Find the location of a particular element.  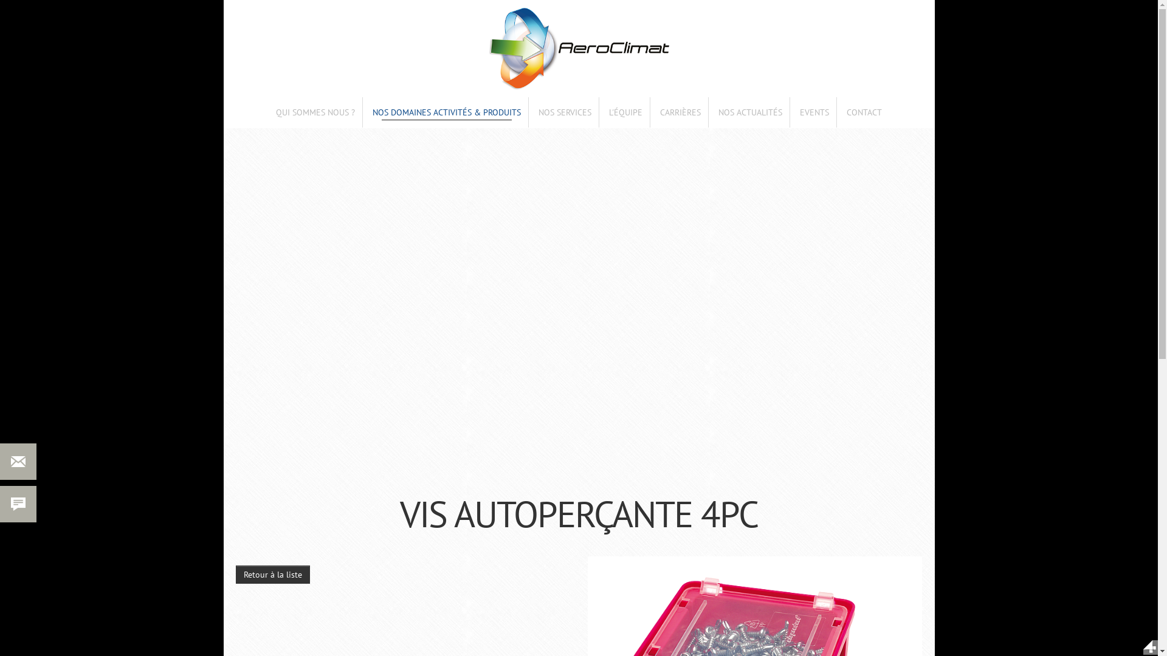

EVENTS is located at coordinates (814, 112).